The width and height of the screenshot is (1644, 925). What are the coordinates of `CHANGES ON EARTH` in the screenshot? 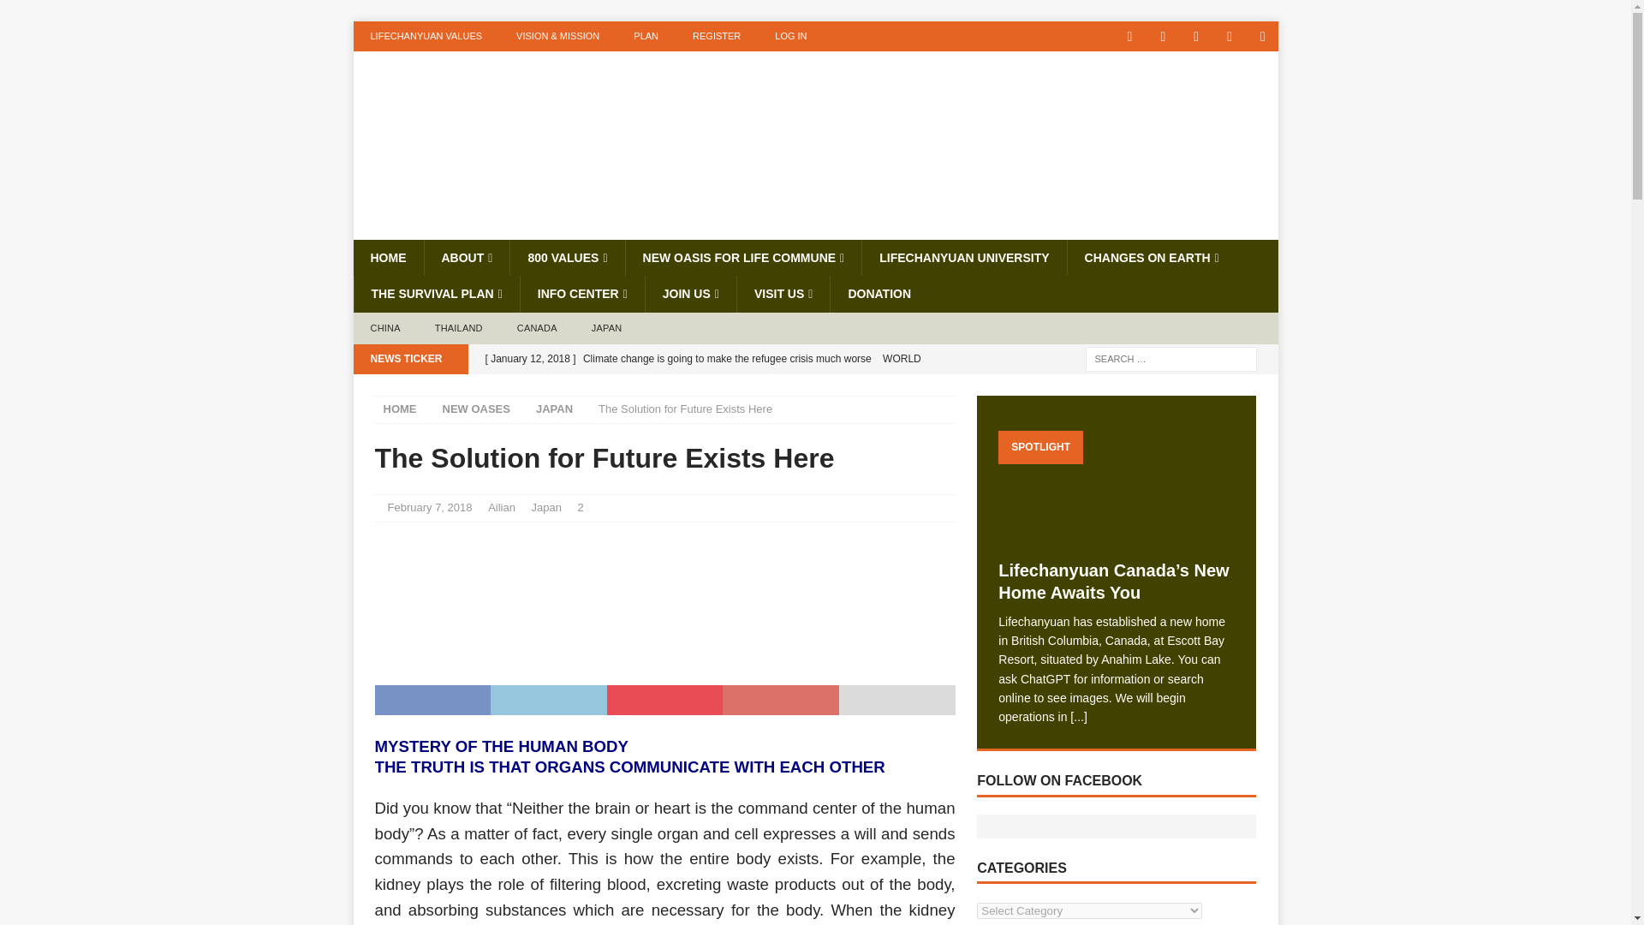 It's located at (1151, 257).